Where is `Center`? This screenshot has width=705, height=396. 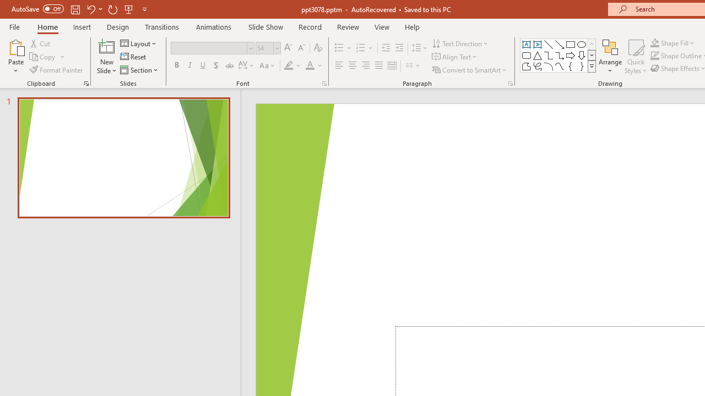
Center is located at coordinates (352, 66).